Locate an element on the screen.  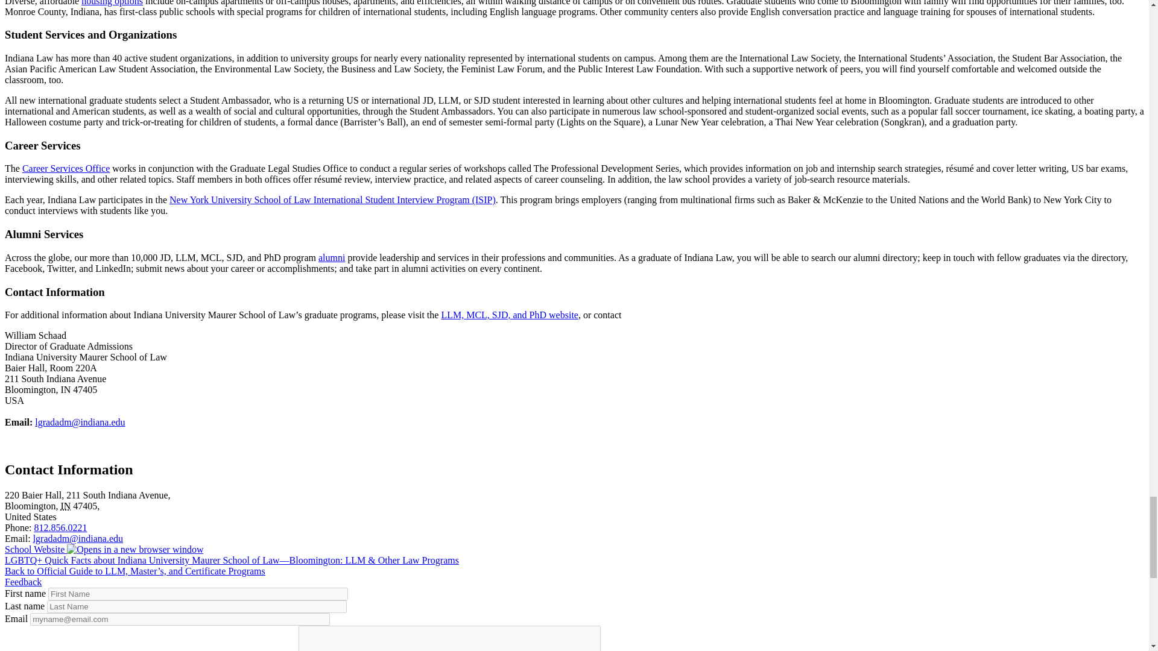
alumni is located at coordinates (332, 258).